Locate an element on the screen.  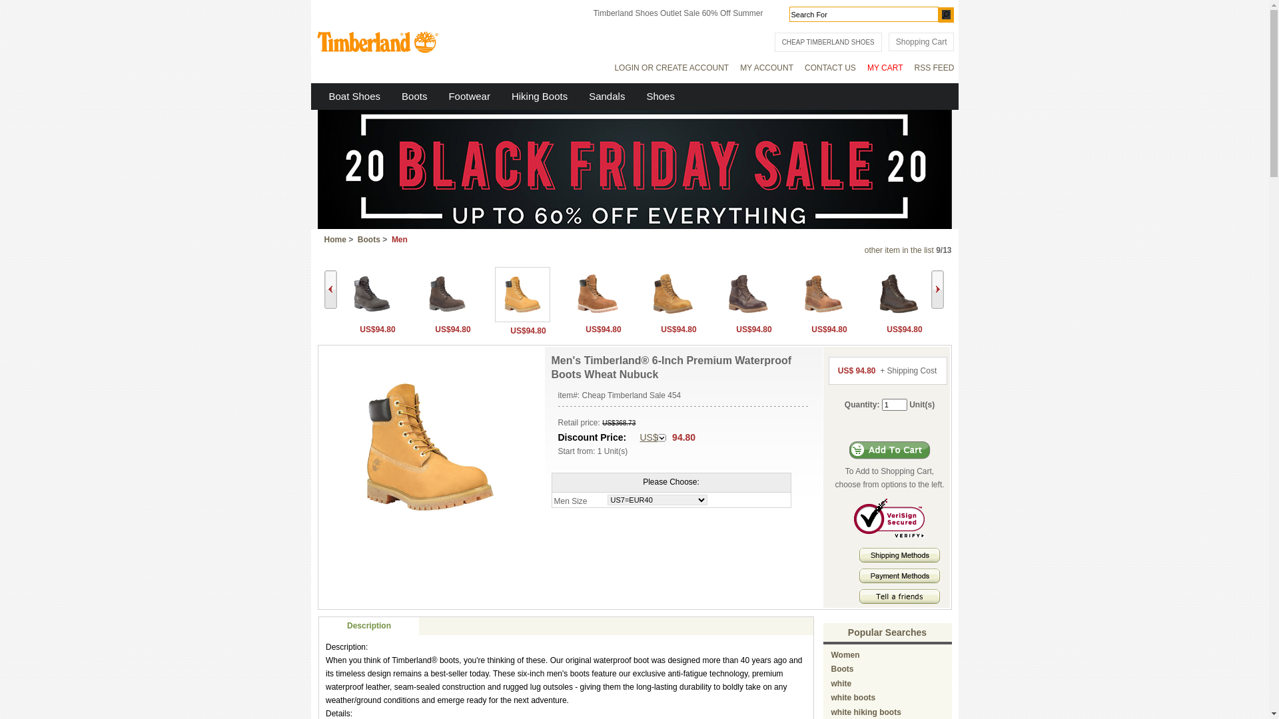
black friday timberland is located at coordinates (634, 226).